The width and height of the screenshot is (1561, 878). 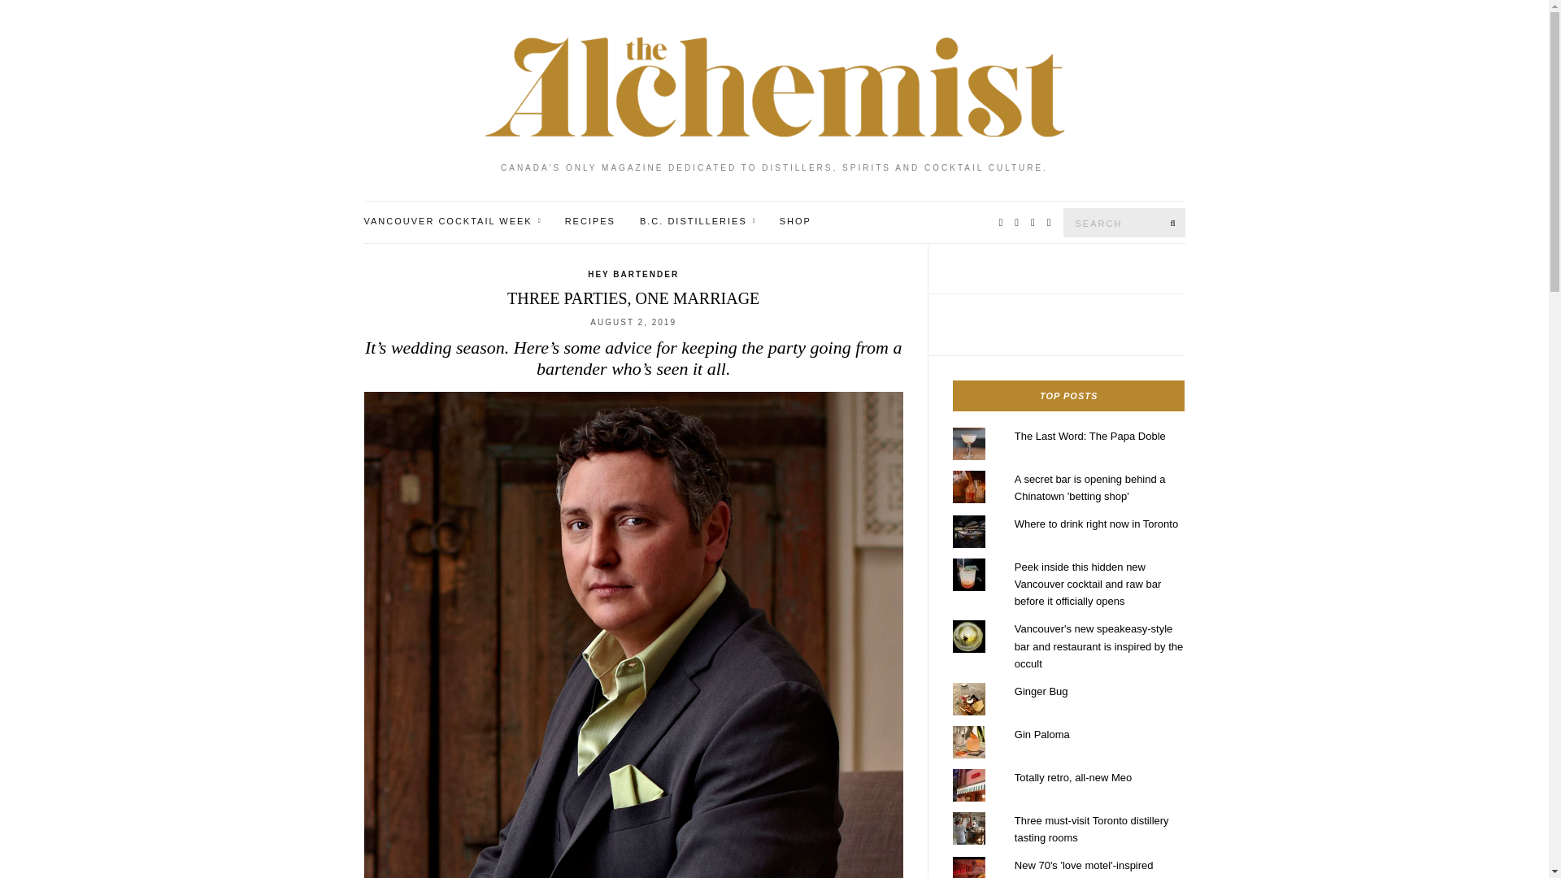 What do you see at coordinates (698, 221) in the screenshot?
I see `B.C. DISTILLERIES` at bounding box center [698, 221].